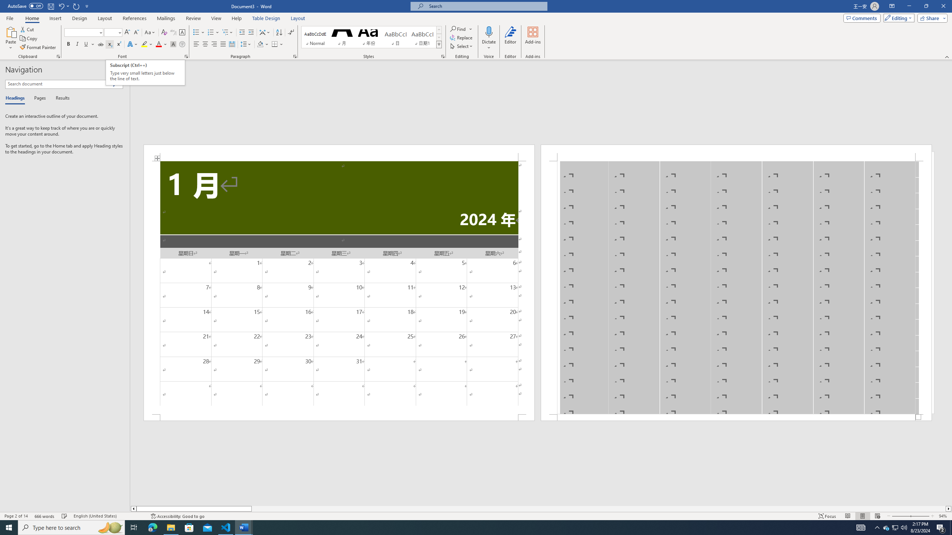  I want to click on Repeat Doc Close, so click(77, 6).